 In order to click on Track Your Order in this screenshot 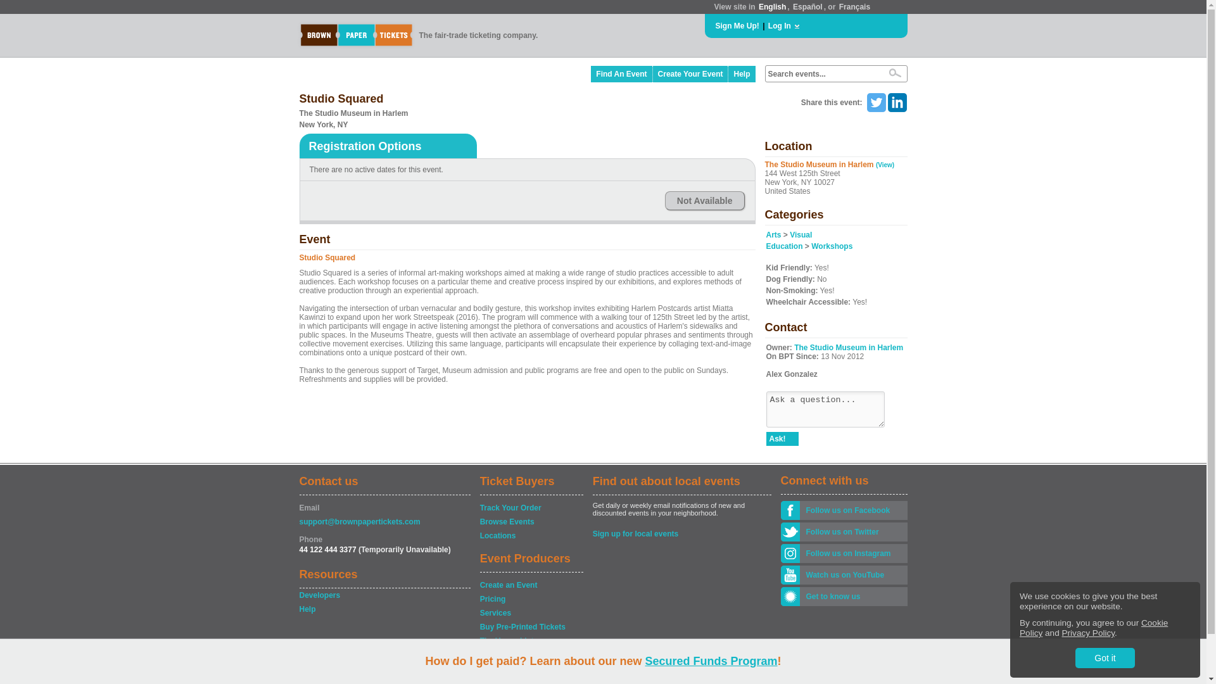, I will do `click(531, 508)`.